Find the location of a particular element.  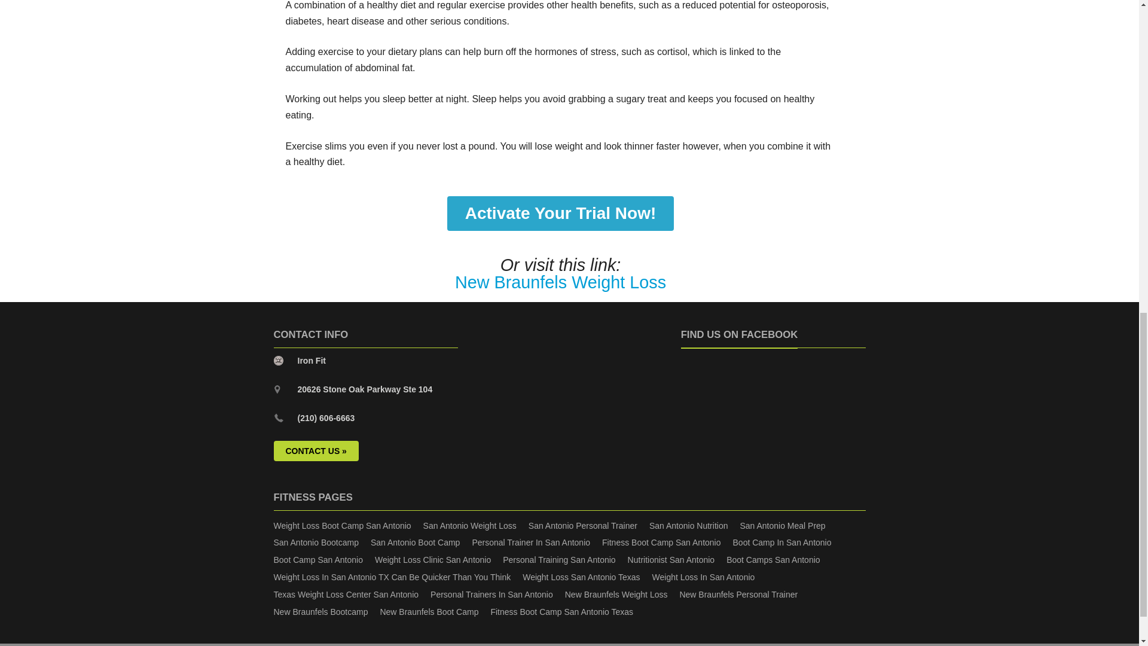

Weight Loss Boot Camp San Antonio is located at coordinates (342, 525).